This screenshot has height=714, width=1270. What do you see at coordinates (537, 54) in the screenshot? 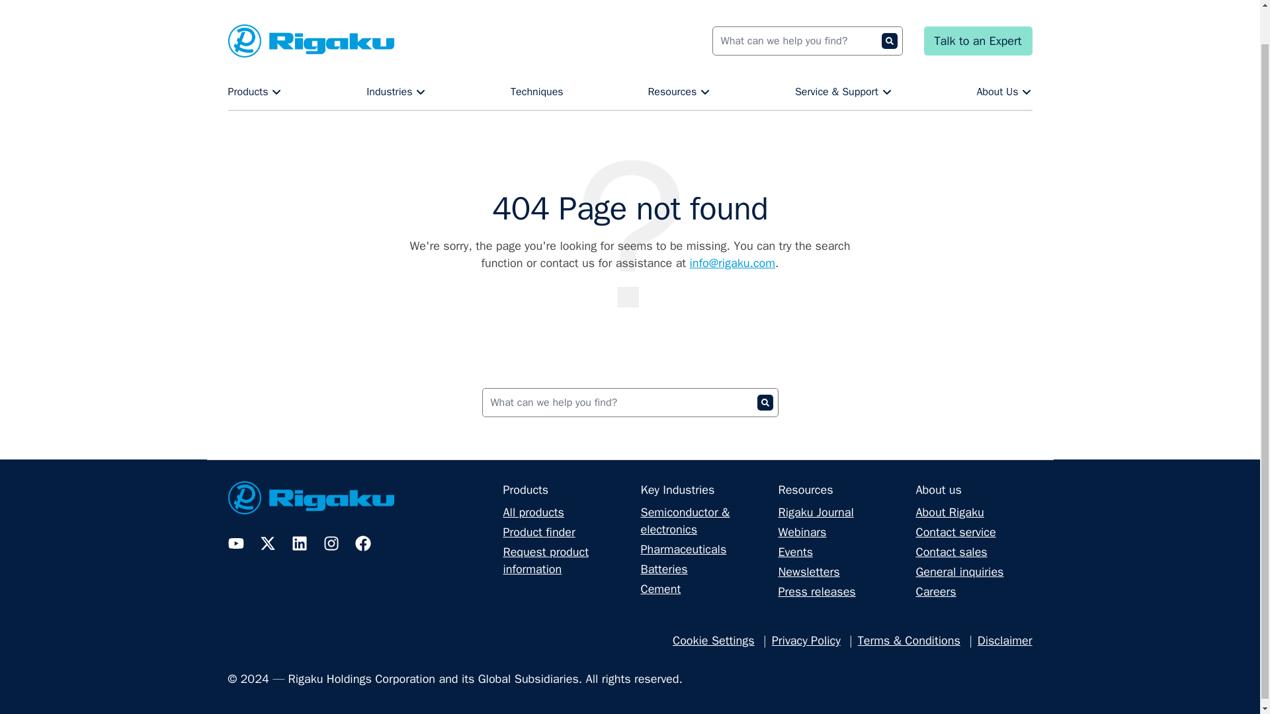
I see `Techniques` at bounding box center [537, 54].